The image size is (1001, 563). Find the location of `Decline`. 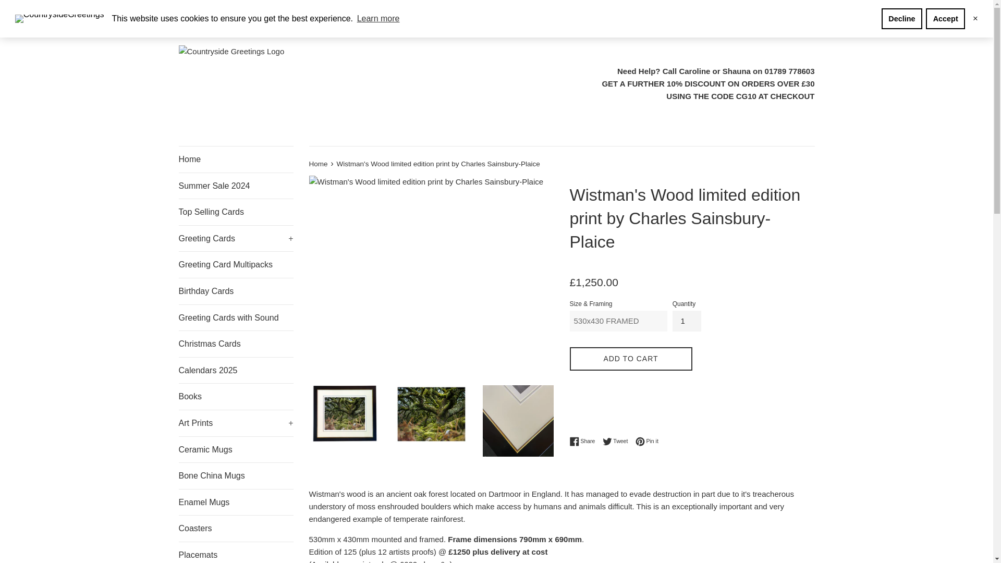

Decline is located at coordinates (902, 19).